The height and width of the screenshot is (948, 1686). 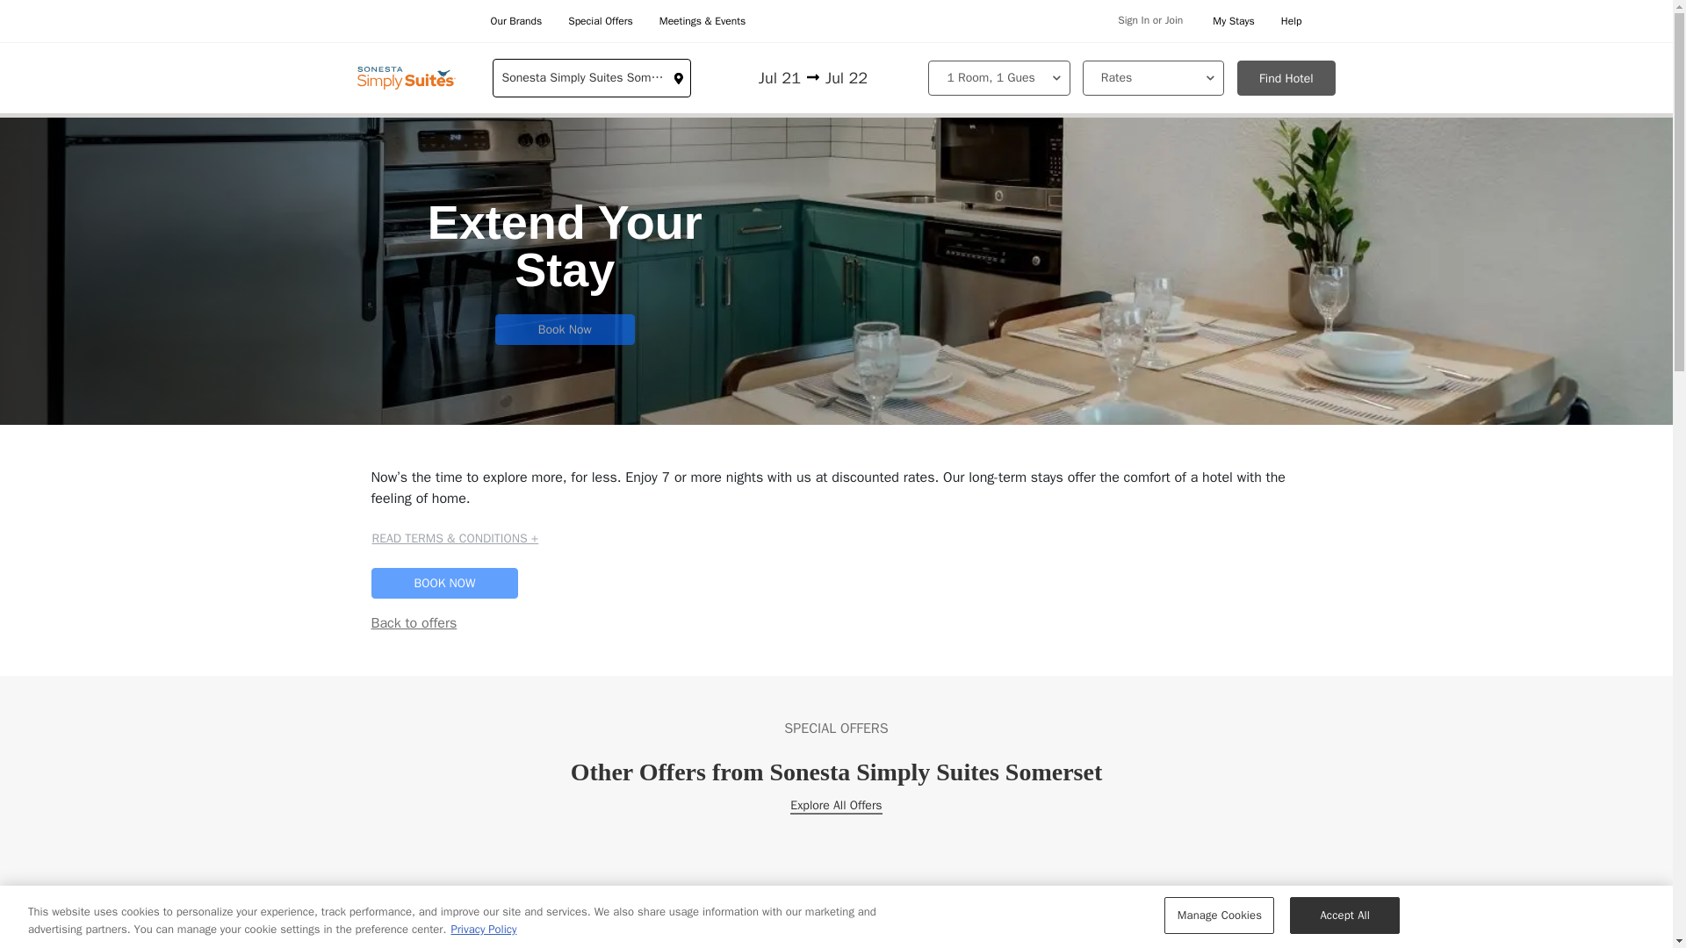 What do you see at coordinates (865, 77) in the screenshot?
I see `Jul 22` at bounding box center [865, 77].